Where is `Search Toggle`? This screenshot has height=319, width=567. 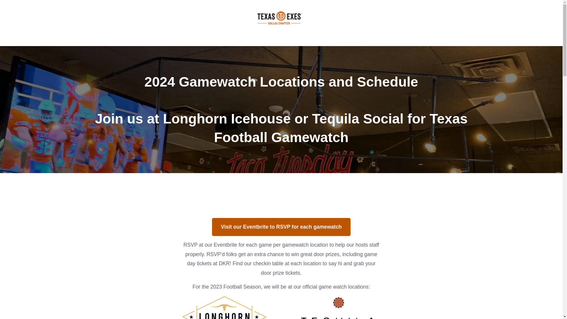
Search Toggle is located at coordinates (28, 23).